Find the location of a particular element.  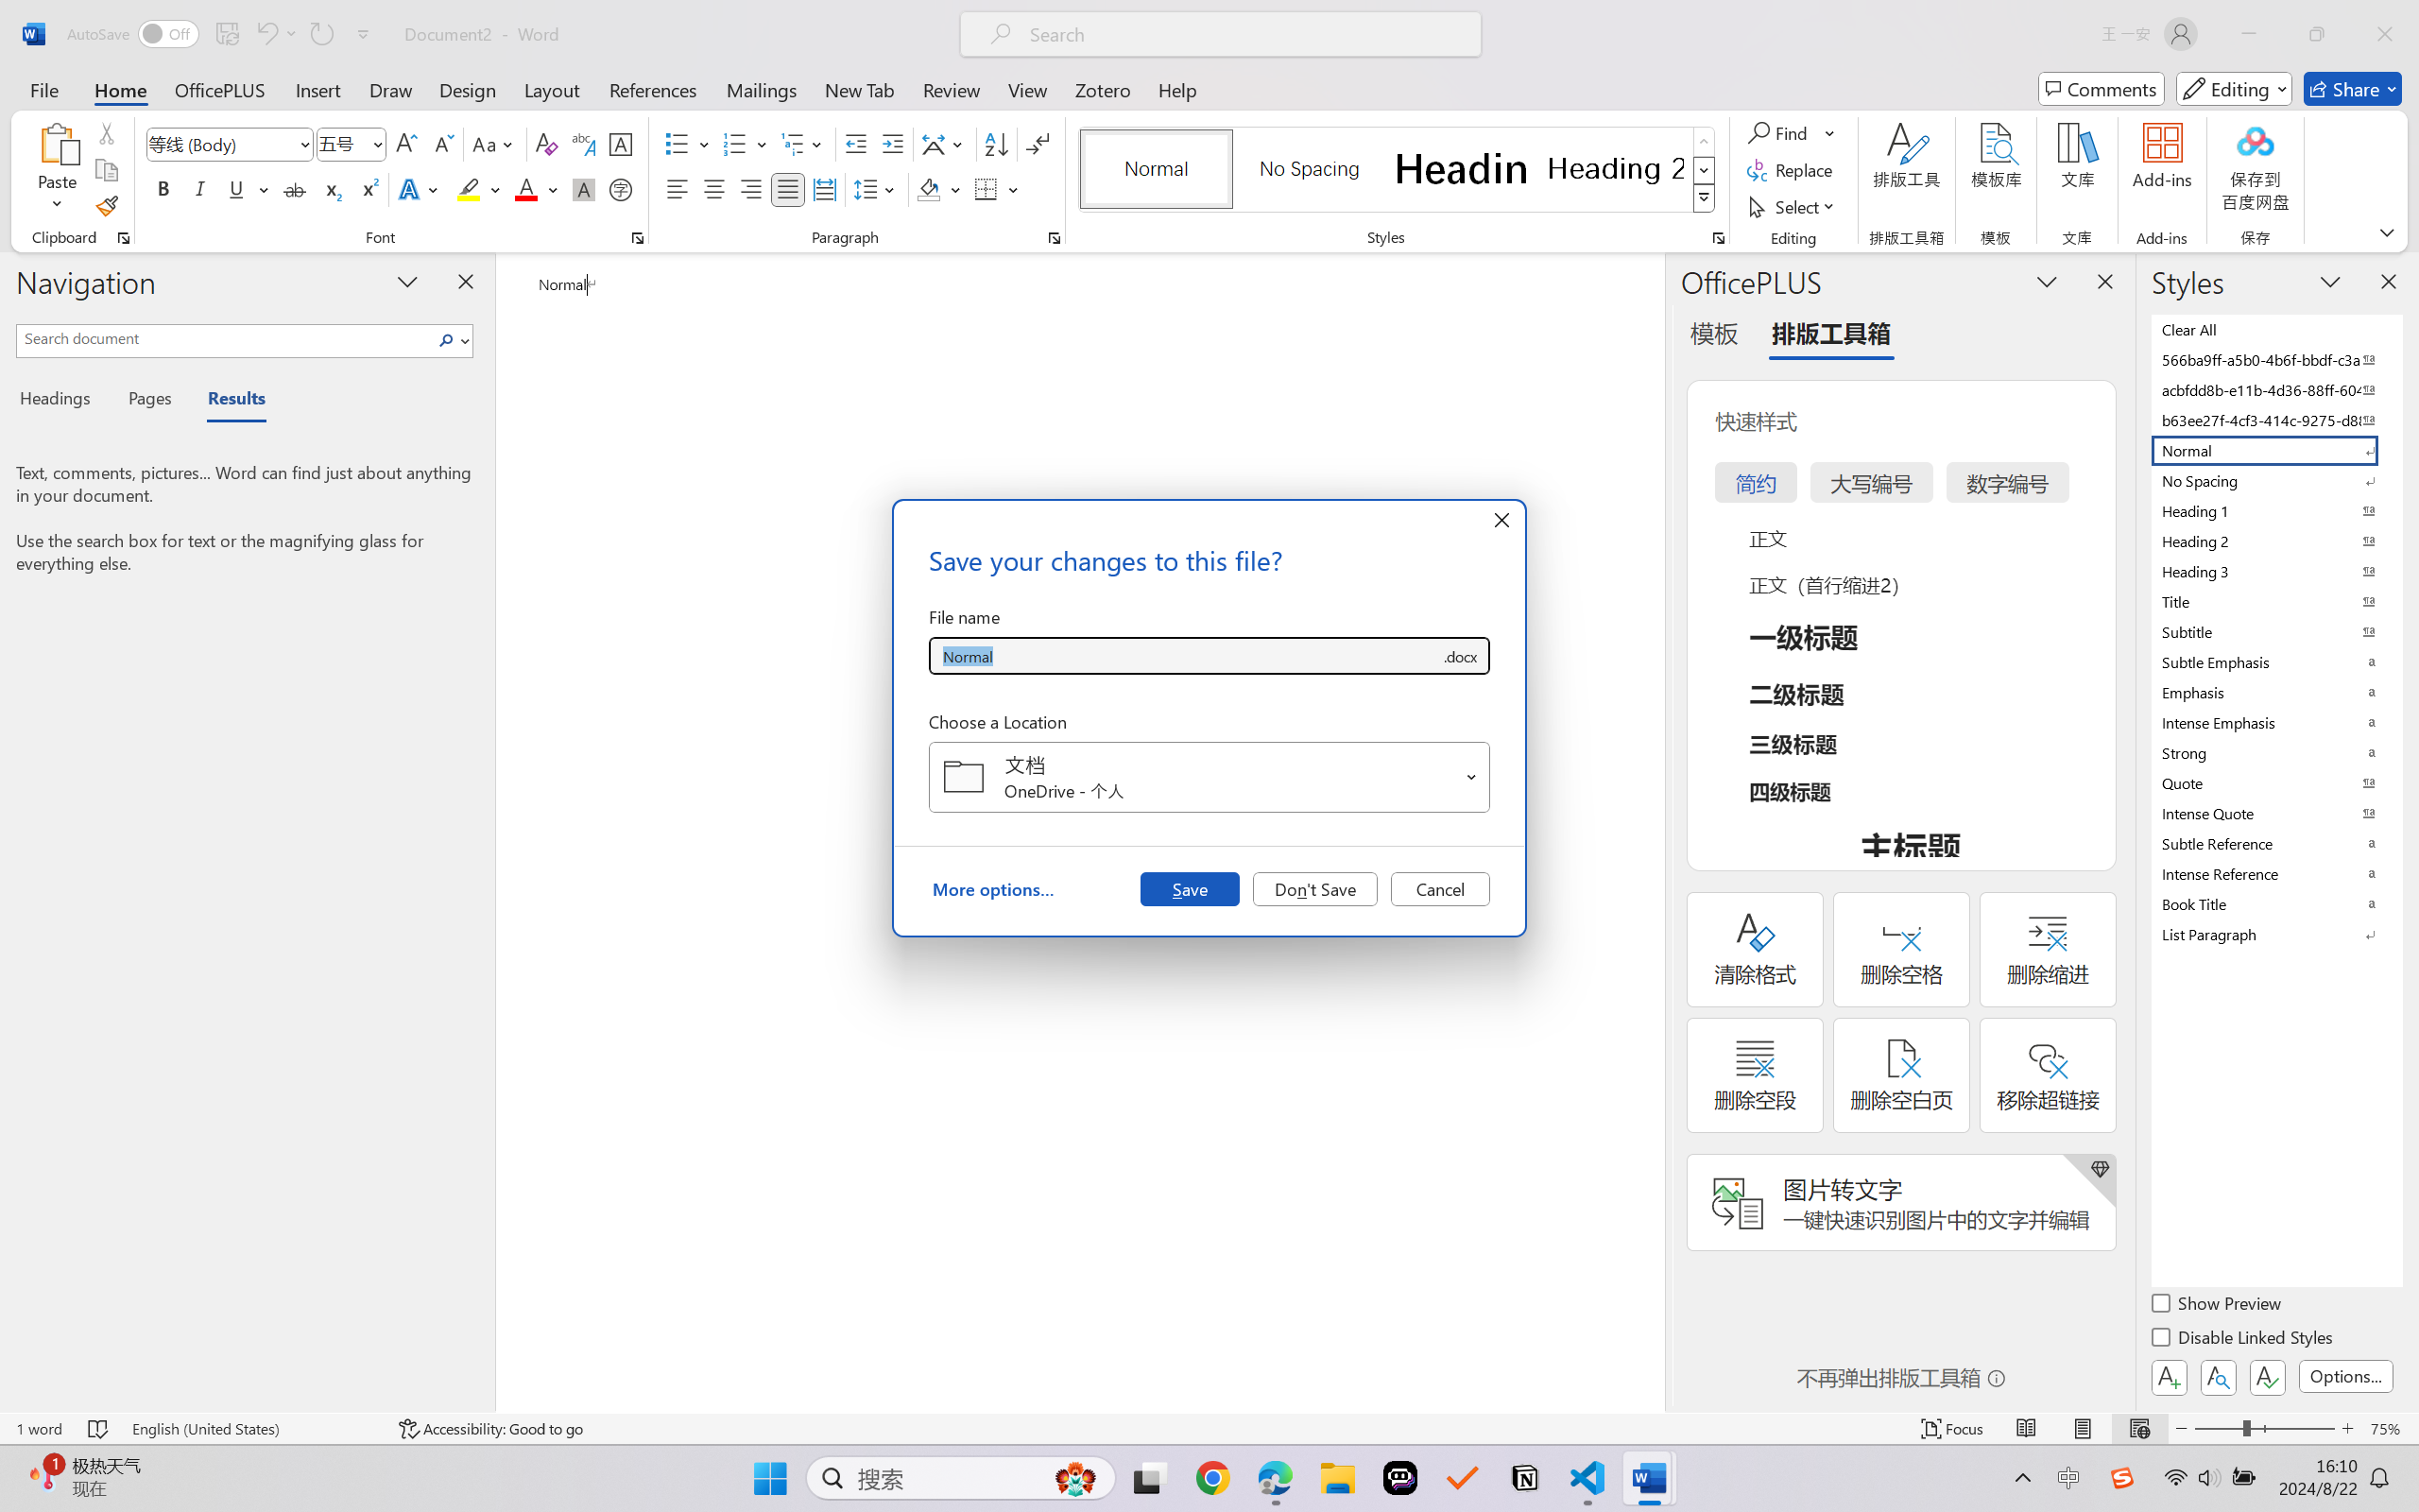

File Tab is located at coordinates (43, 89).